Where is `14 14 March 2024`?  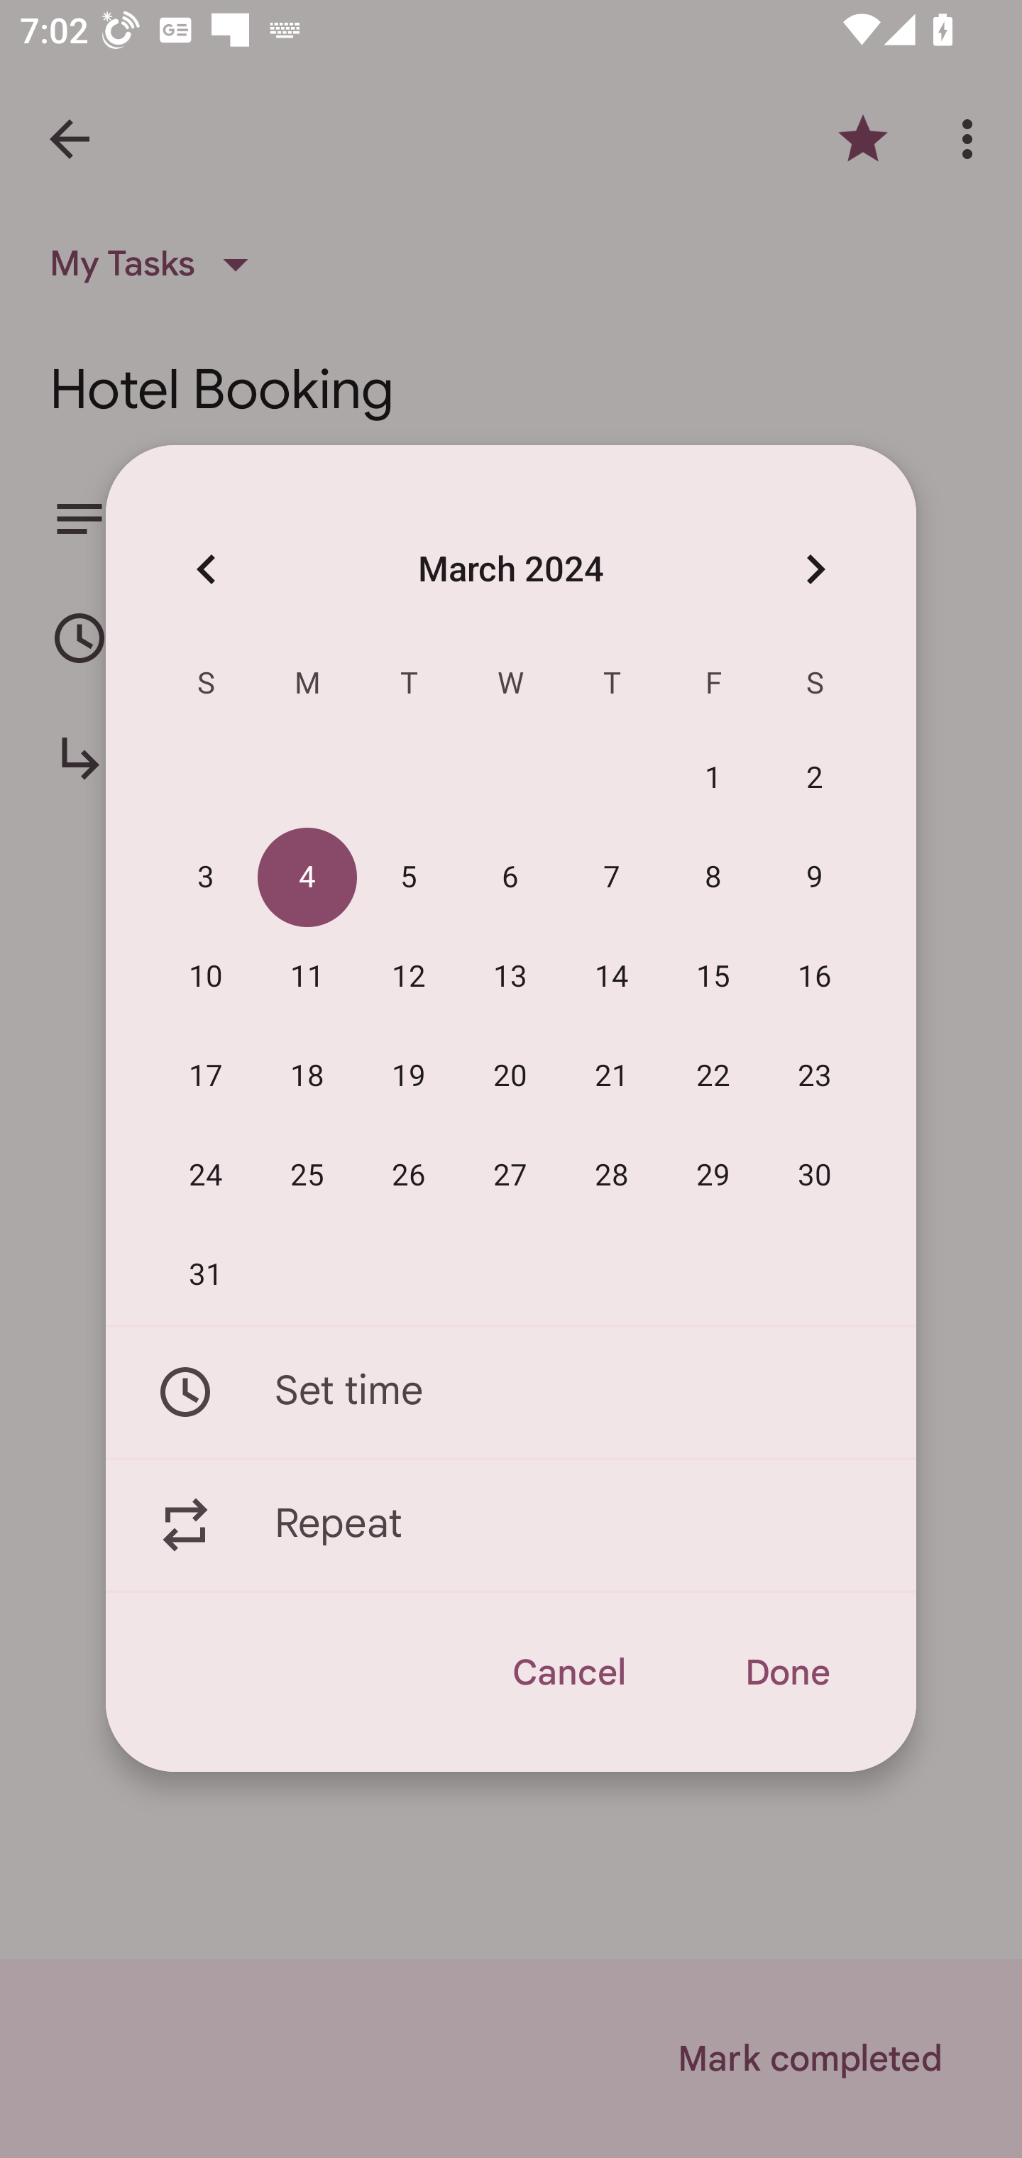
14 14 March 2024 is located at coordinates (612, 977).